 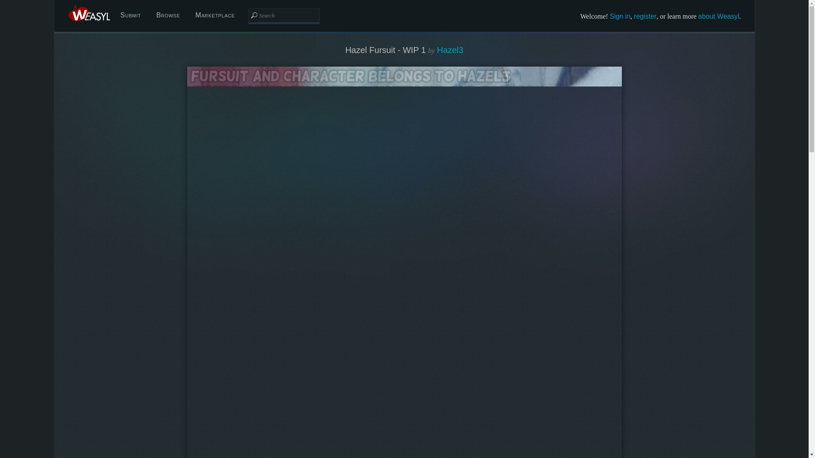 What do you see at coordinates (645, 16) in the screenshot?
I see `register` at bounding box center [645, 16].